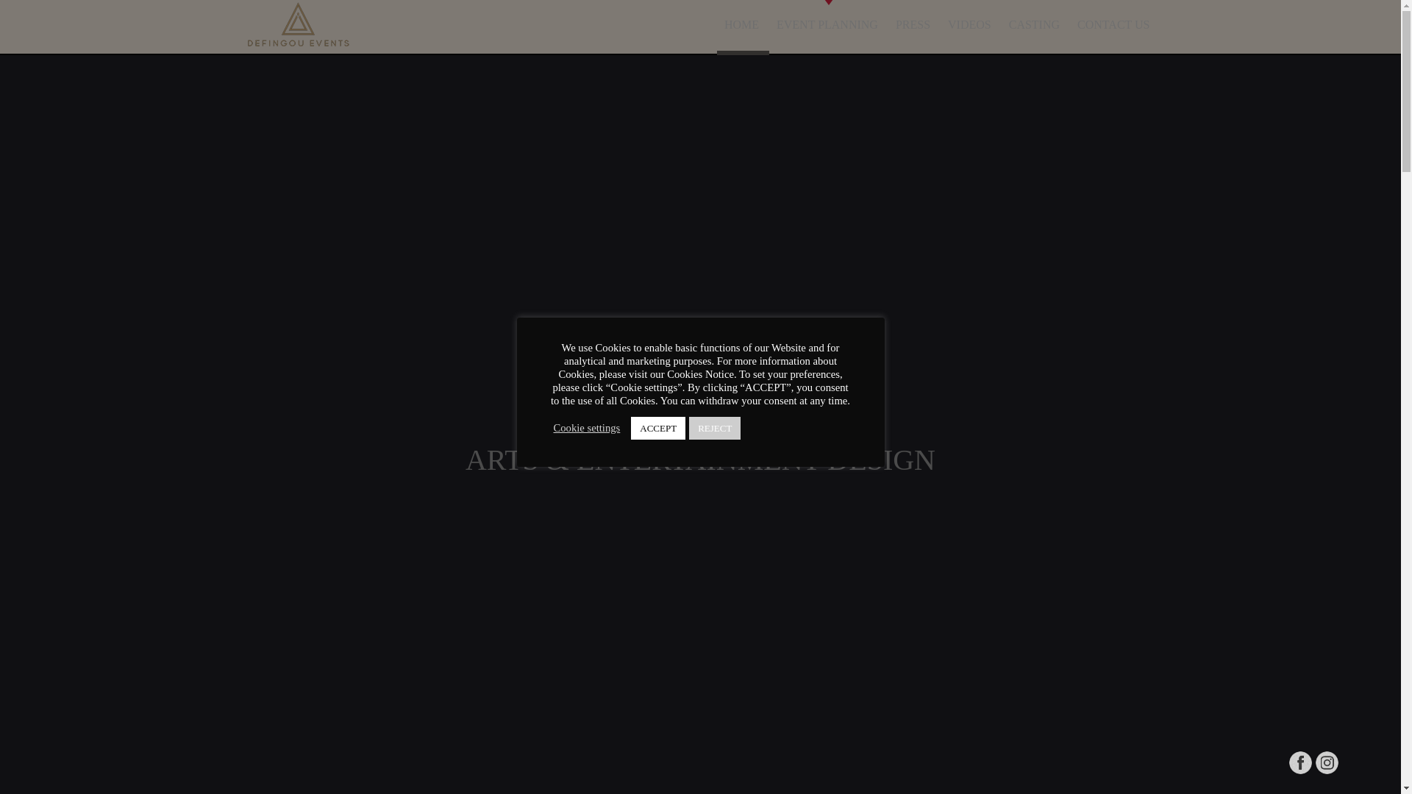 This screenshot has height=794, width=1412. I want to click on HOME, so click(743, 25).